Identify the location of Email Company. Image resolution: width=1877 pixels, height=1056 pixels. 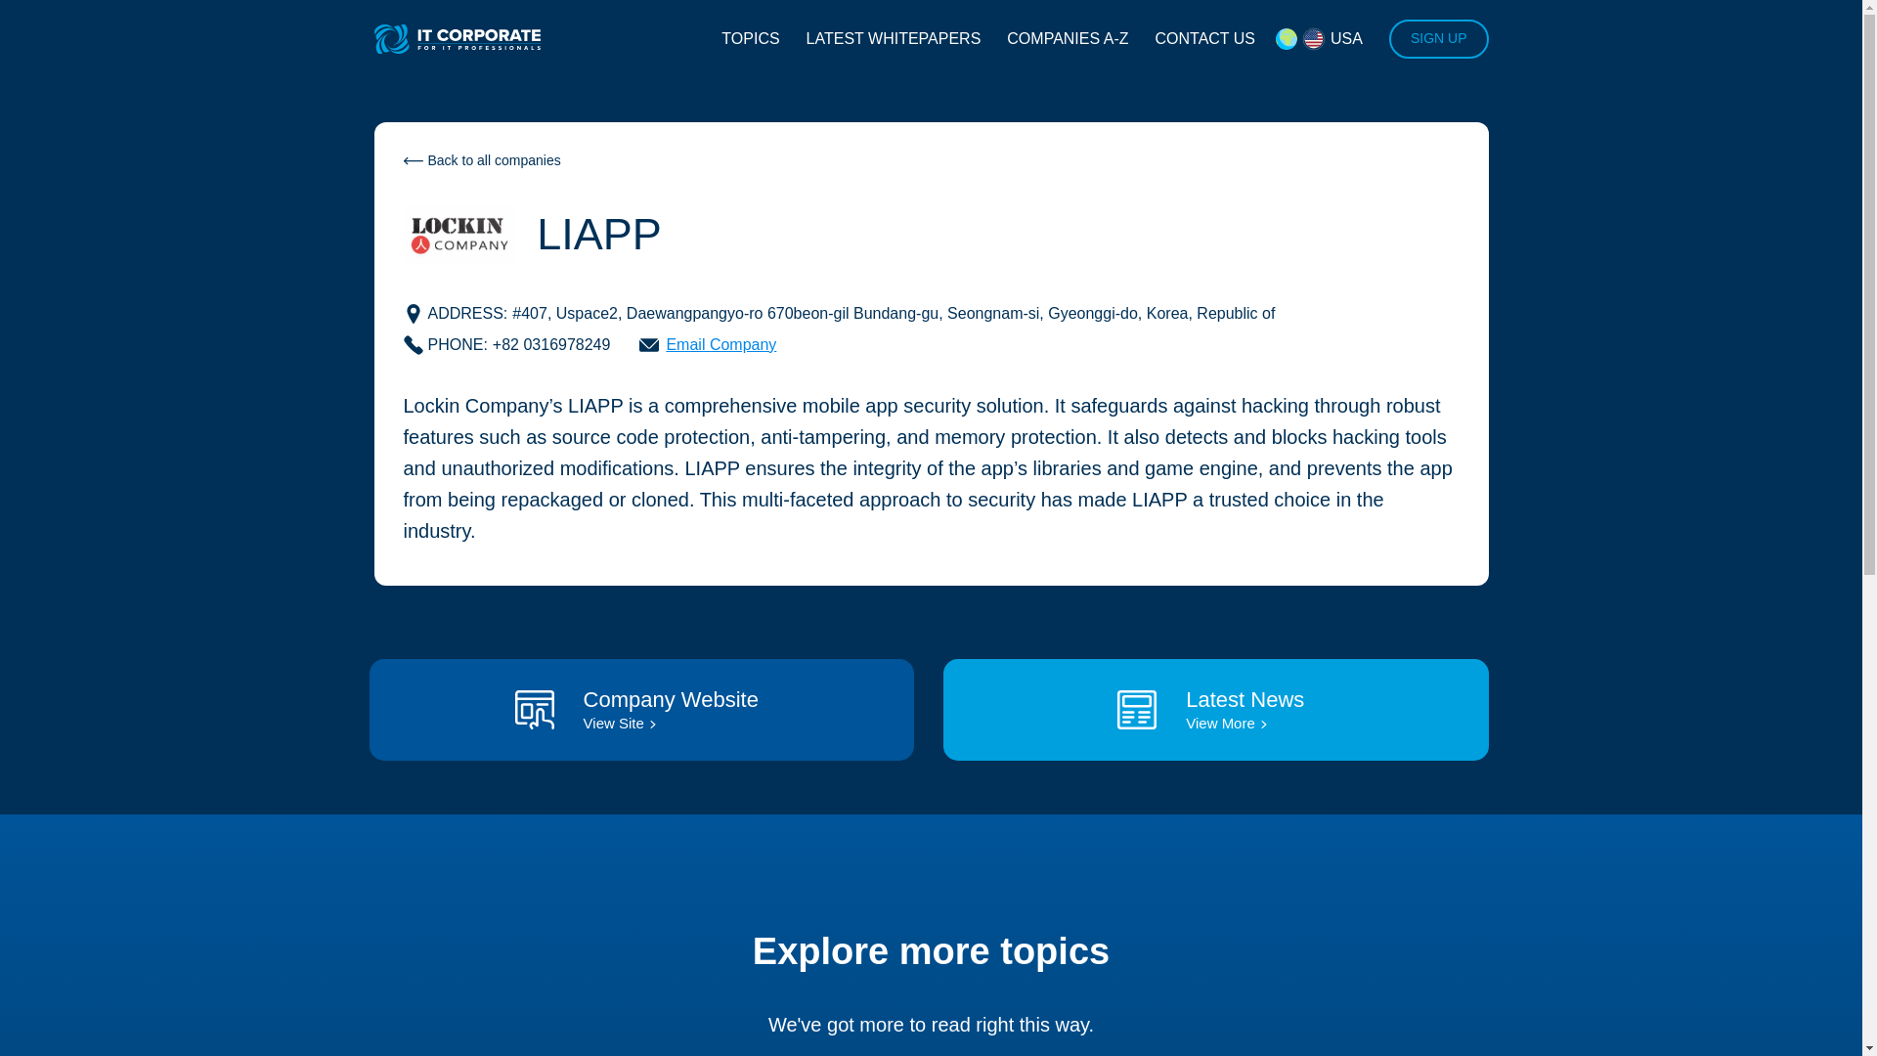
(708, 344).